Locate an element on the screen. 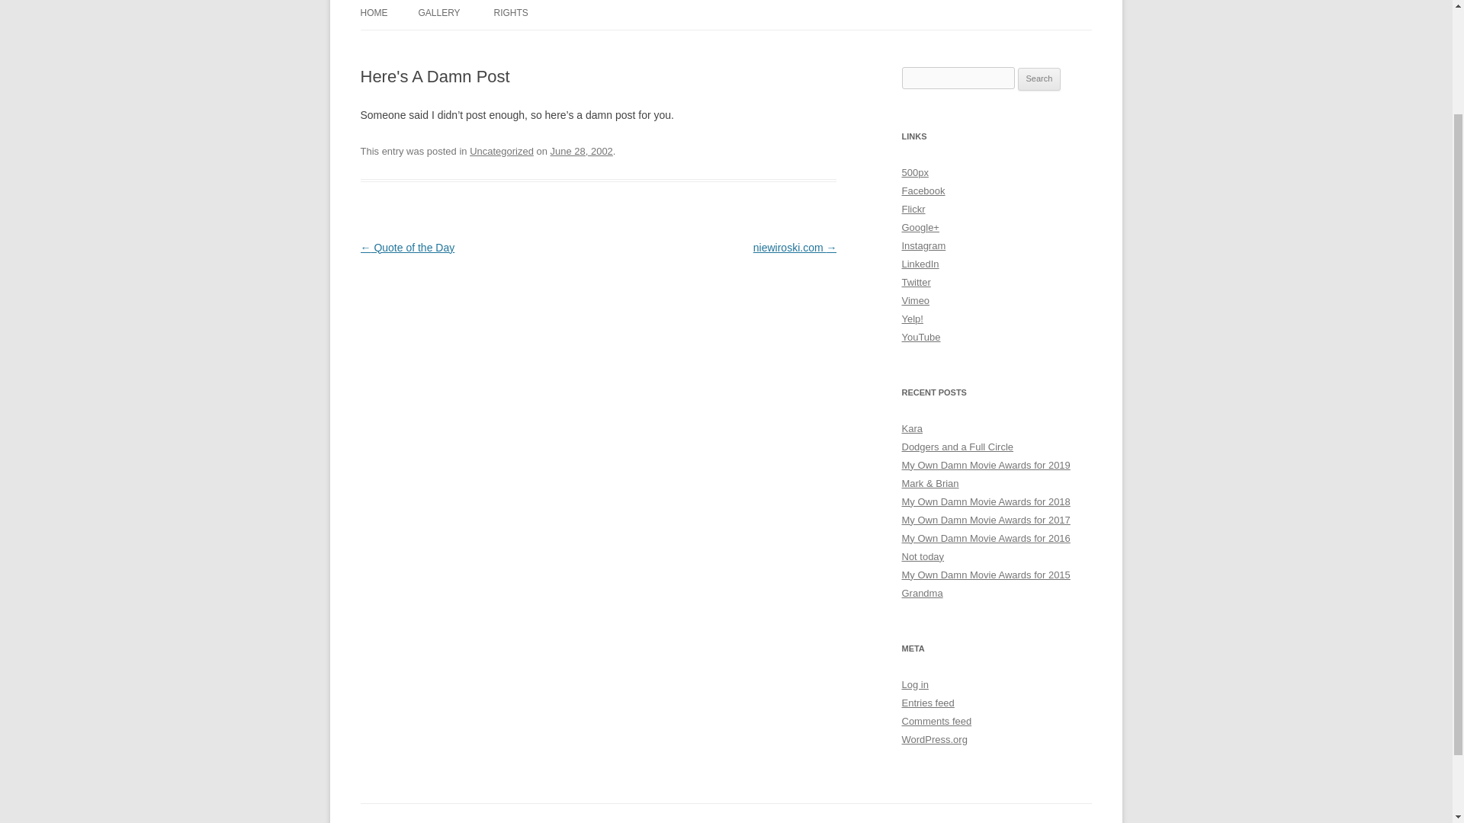 Image resolution: width=1464 pixels, height=823 pixels. My Own Damn Movie Awards for 2019 is located at coordinates (985, 465).